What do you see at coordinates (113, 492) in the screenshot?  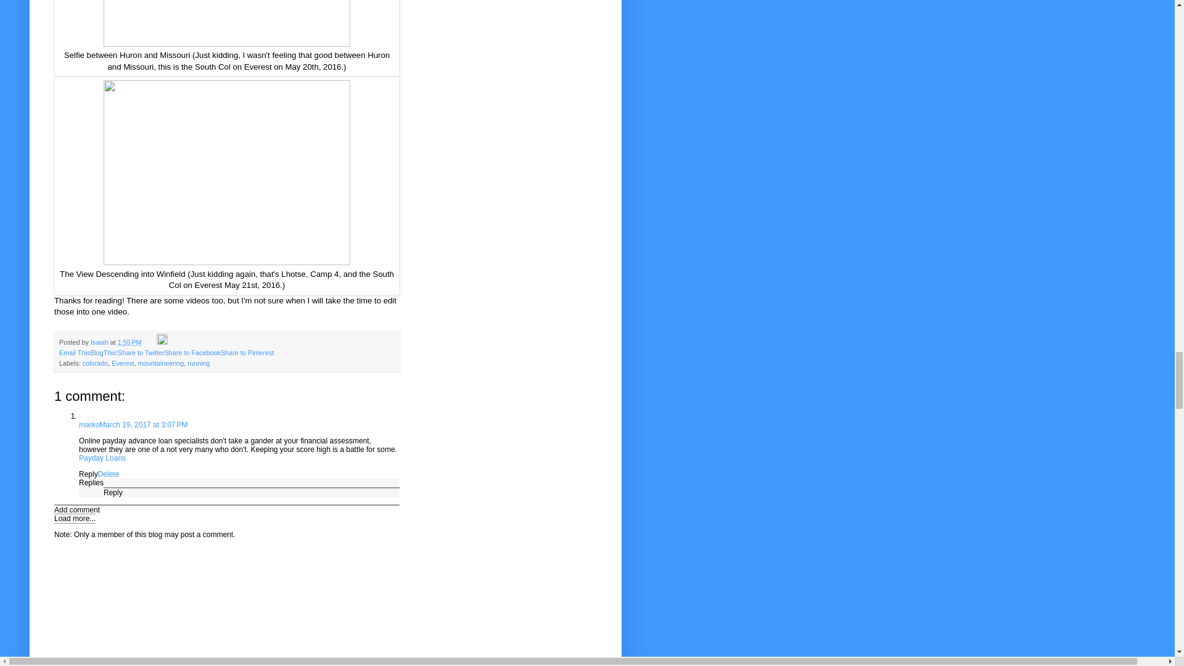 I see `Reply` at bounding box center [113, 492].